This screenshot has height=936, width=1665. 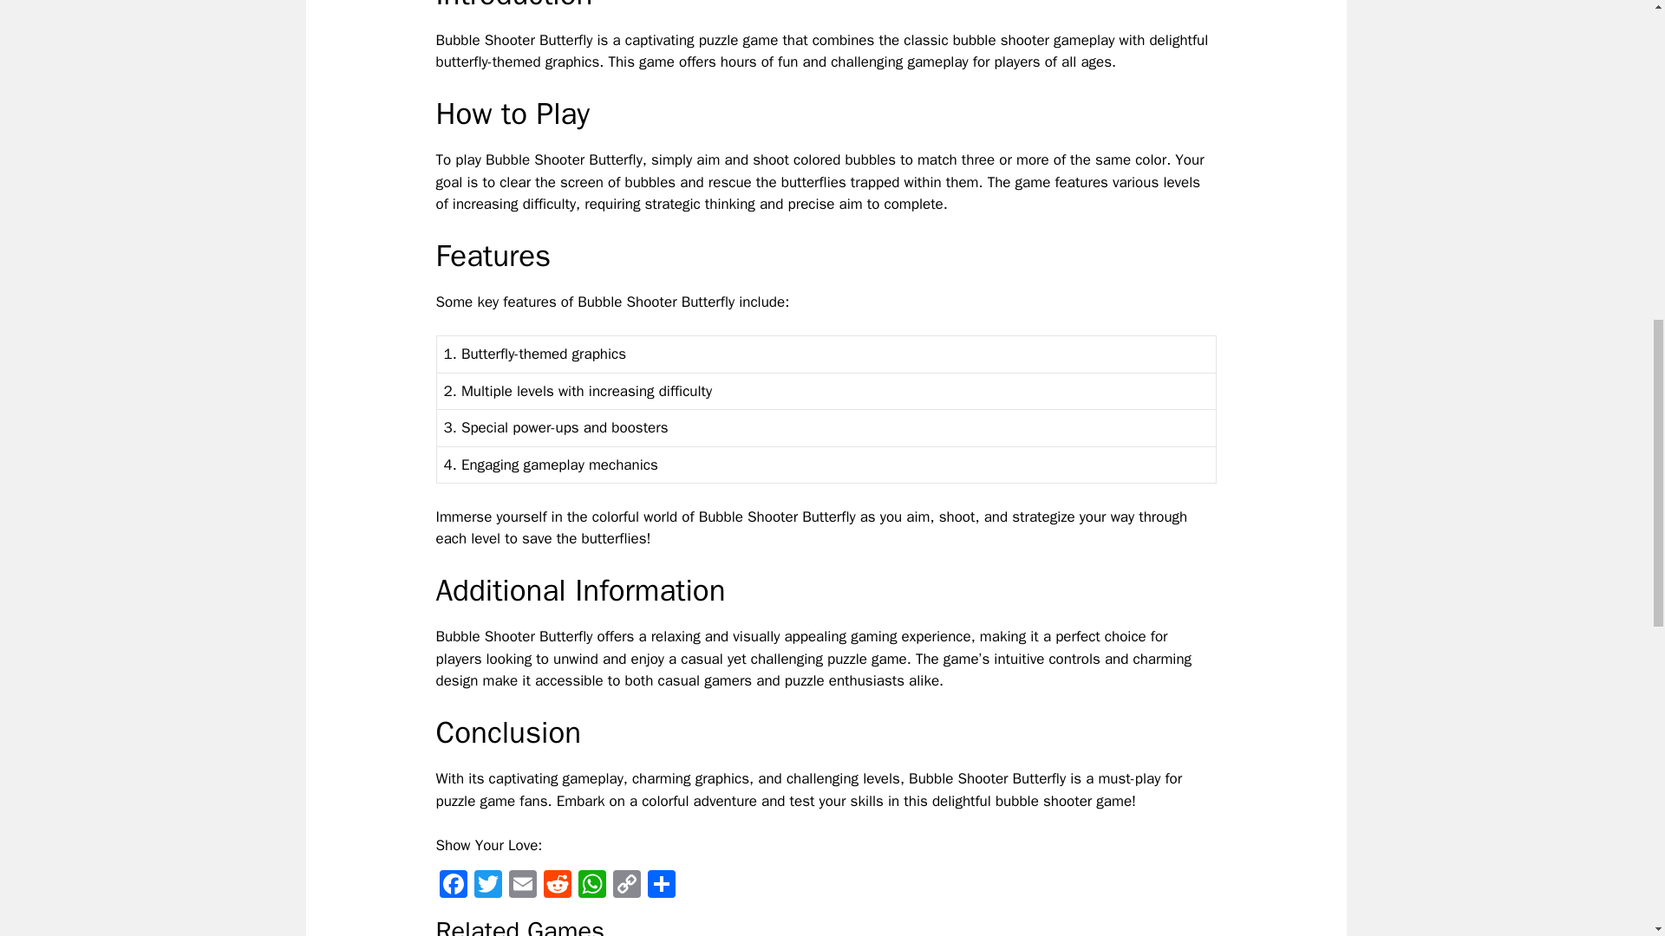 What do you see at coordinates (557, 887) in the screenshot?
I see `Reddit` at bounding box center [557, 887].